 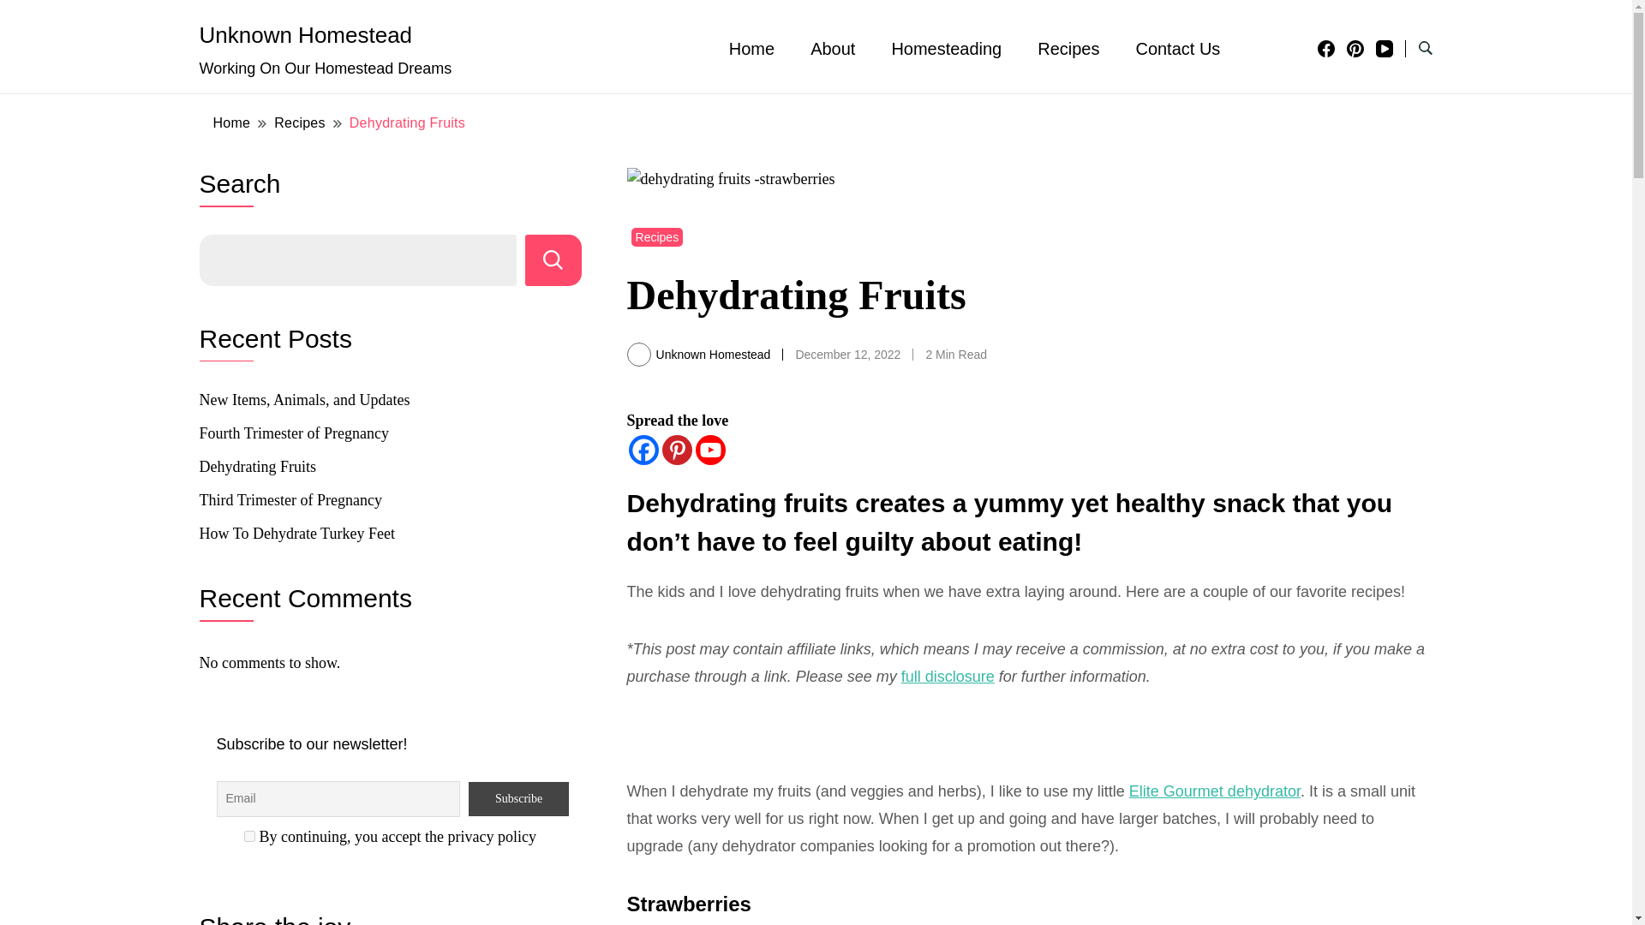 What do you see at coordinates (231, 122) in the screenshot?
I see `Home` at bounding box center [231, 122].